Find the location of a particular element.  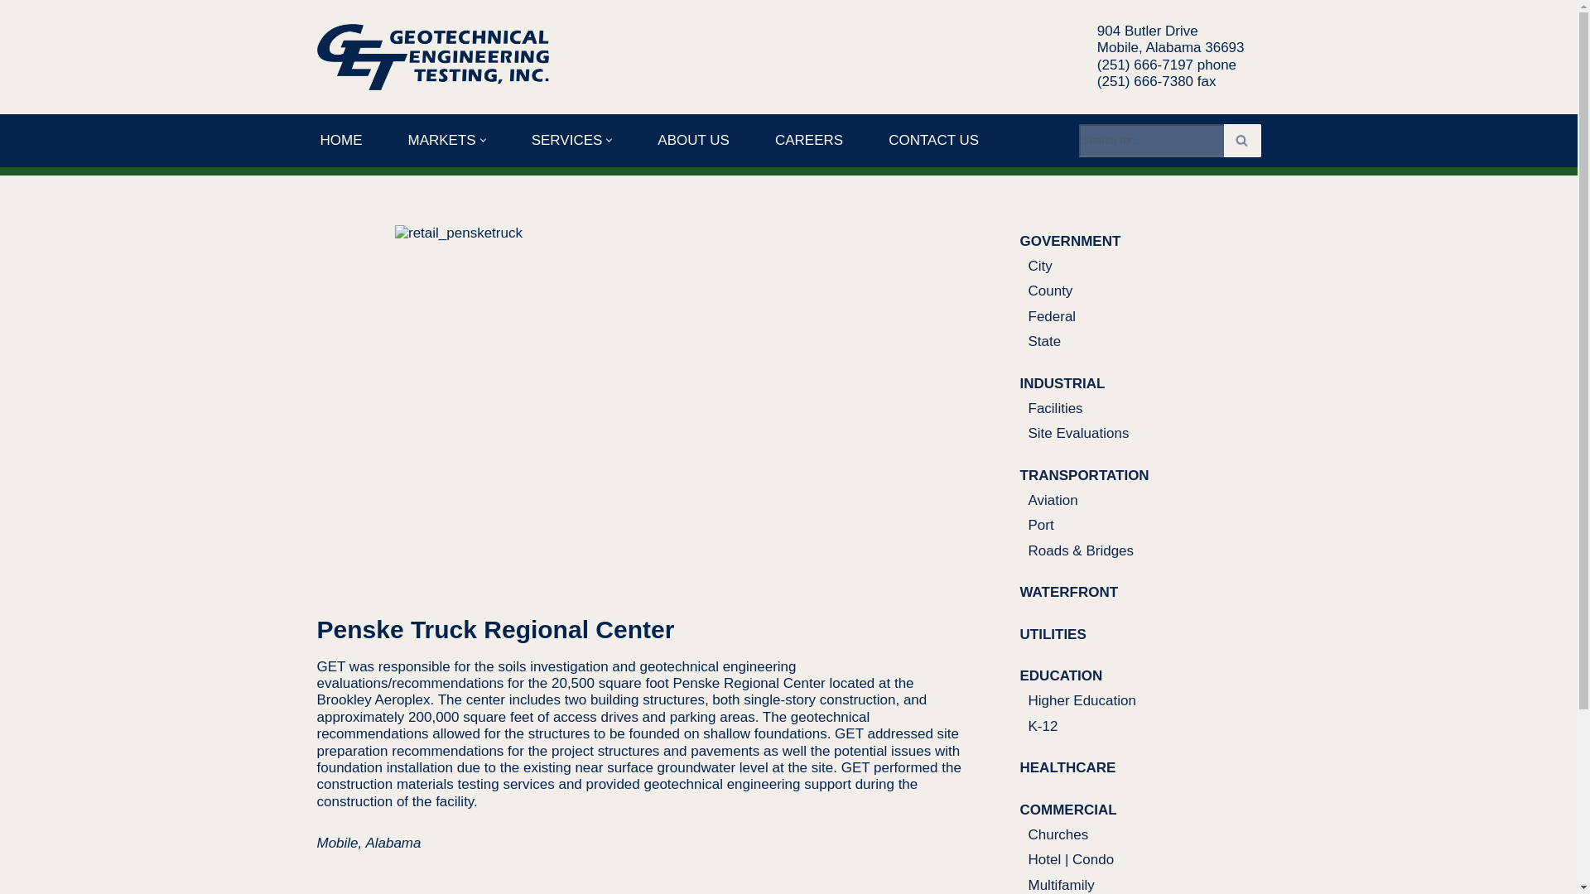

MARKETS is located at coordinates (441, 139).